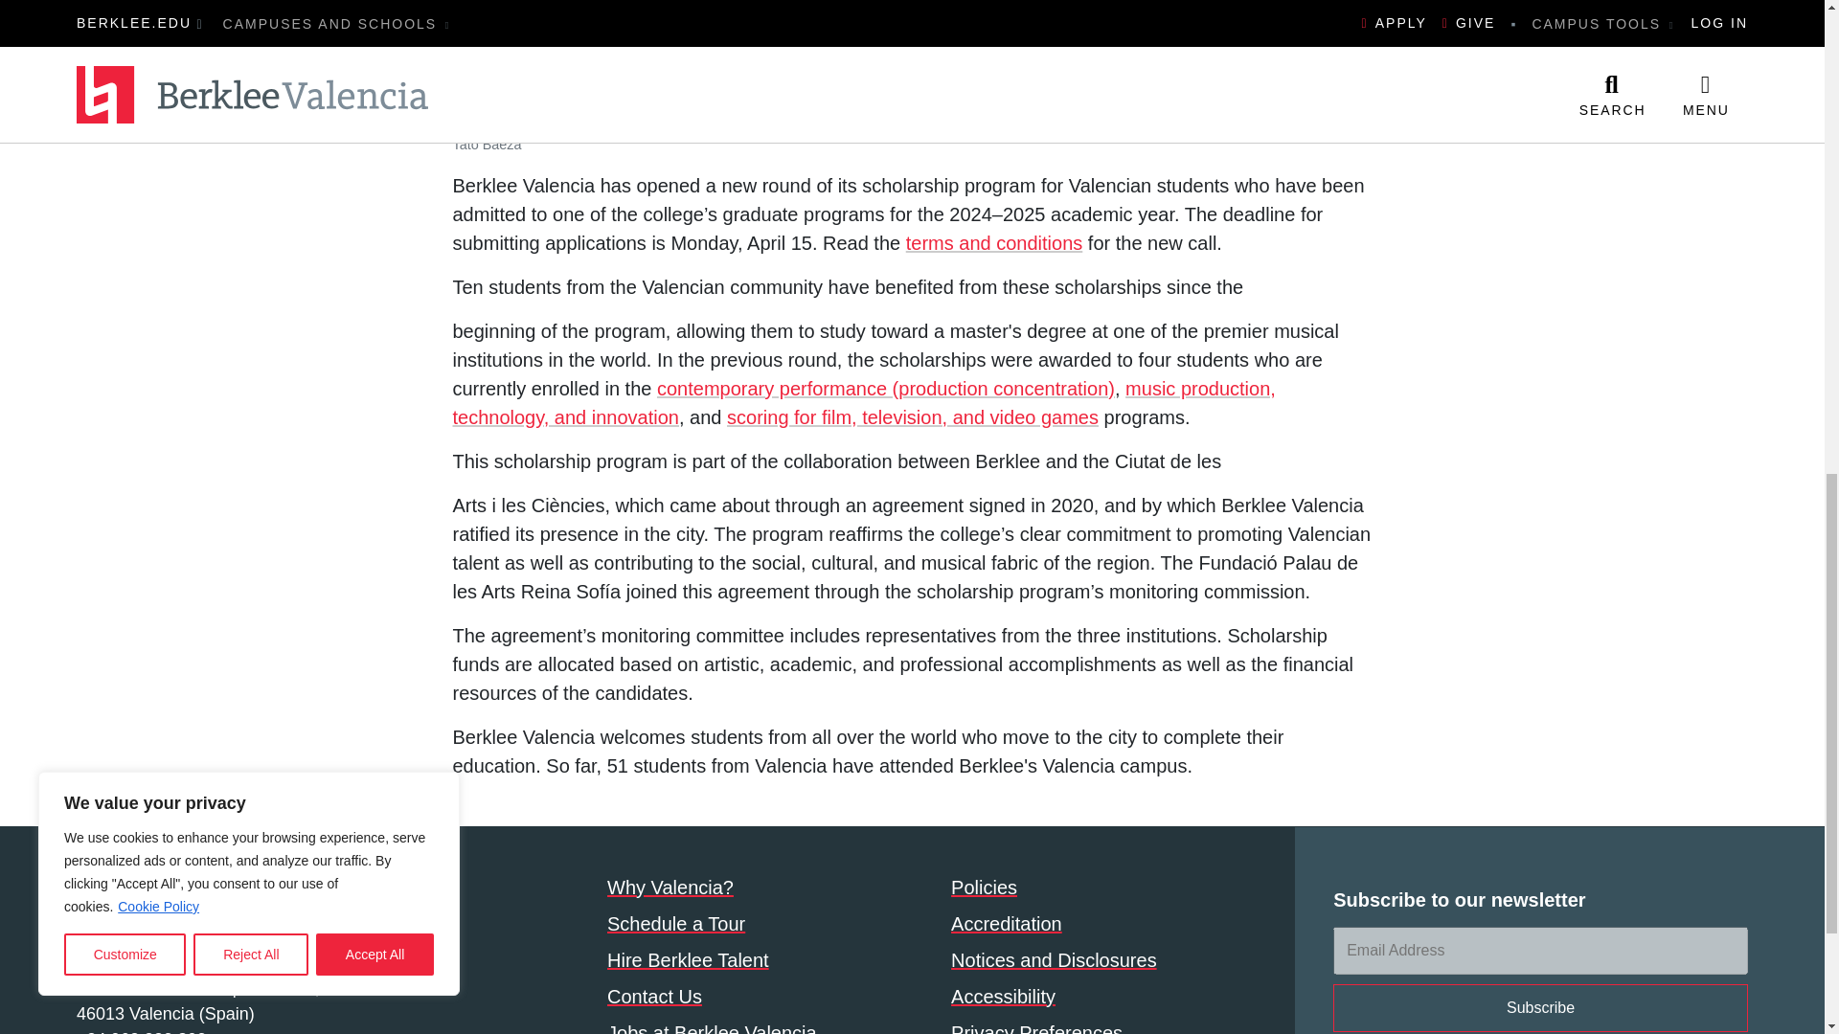 The height and width of the screenshot is (1034, 1839). I want to click on Subscribe, so click(1540, 1007).